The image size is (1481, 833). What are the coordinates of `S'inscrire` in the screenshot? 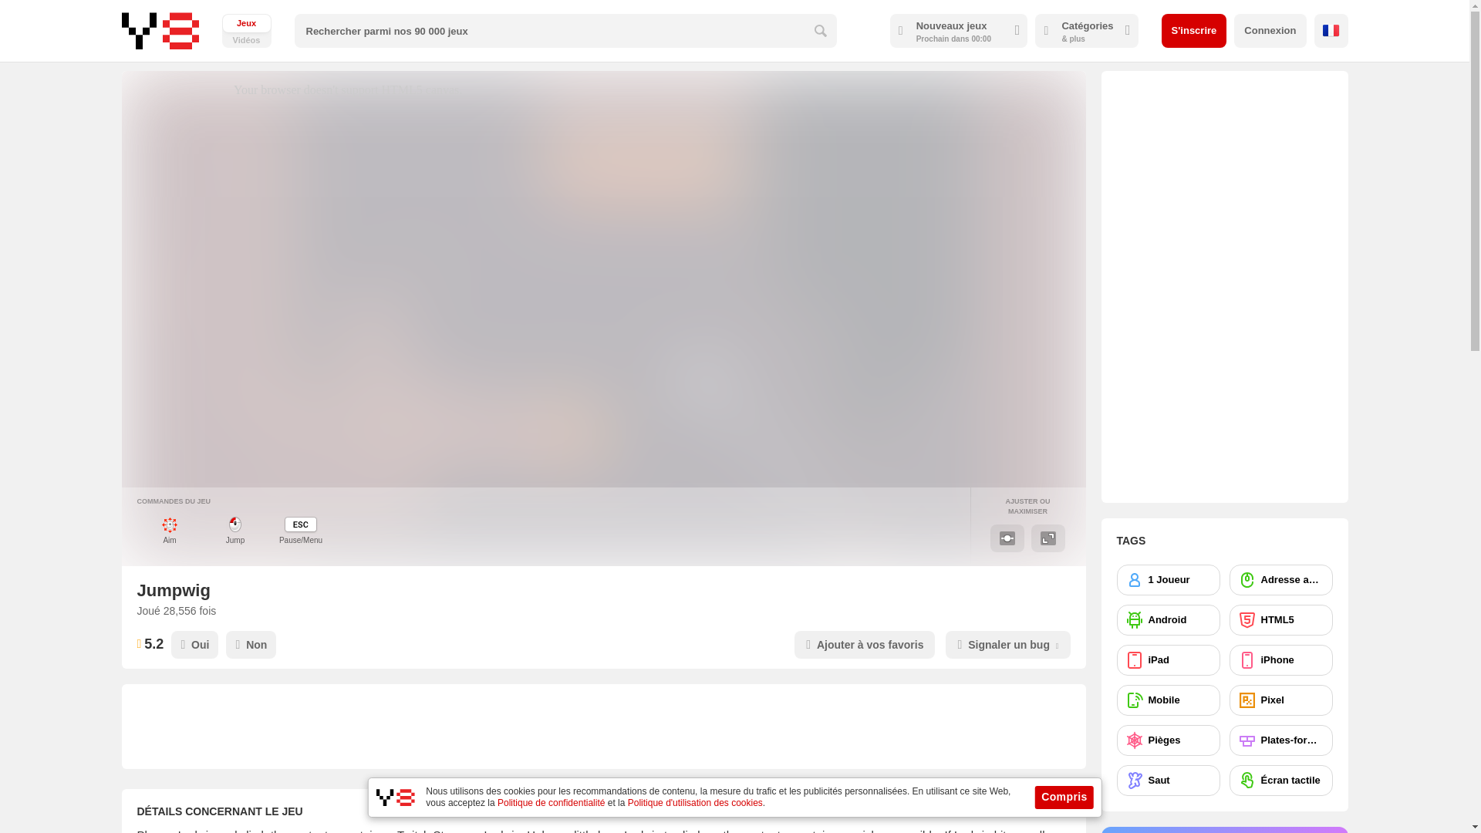 It's located at (1194, 31).